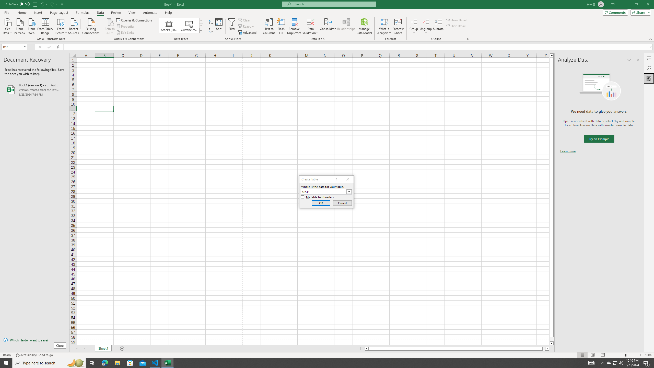  Describe the element at coordinates (629, 60) in the screenshot. I see `Task Pane Options` at that location.